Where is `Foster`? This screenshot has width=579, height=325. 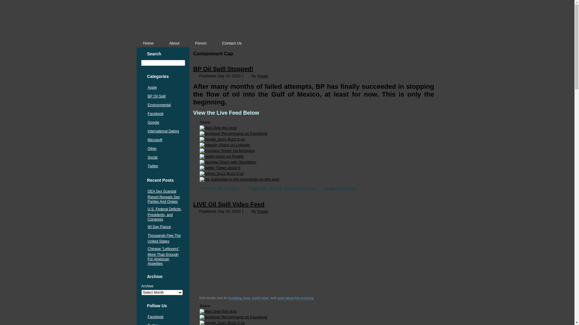 Foster is located at coordinates (263, 76).